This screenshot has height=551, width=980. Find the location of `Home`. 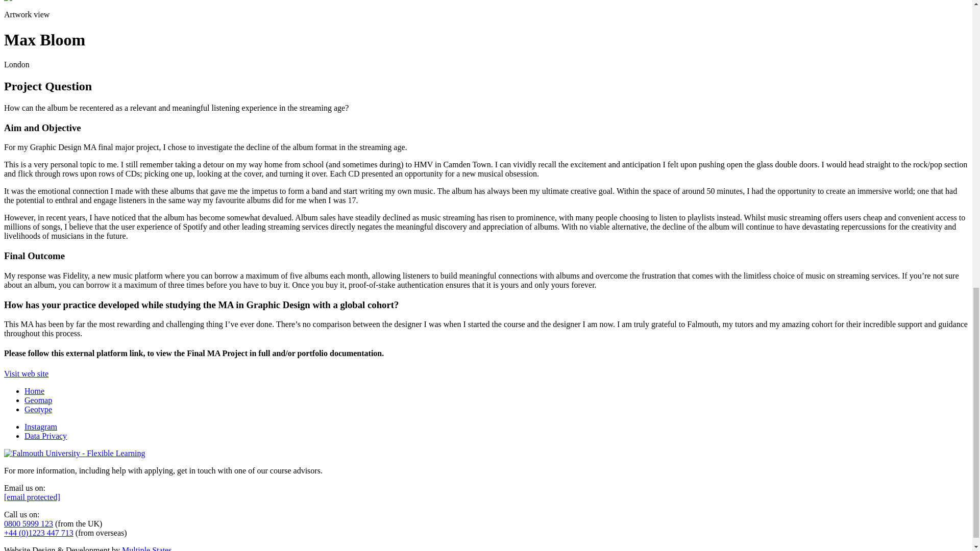

Home is located at coordinates (34, 391).